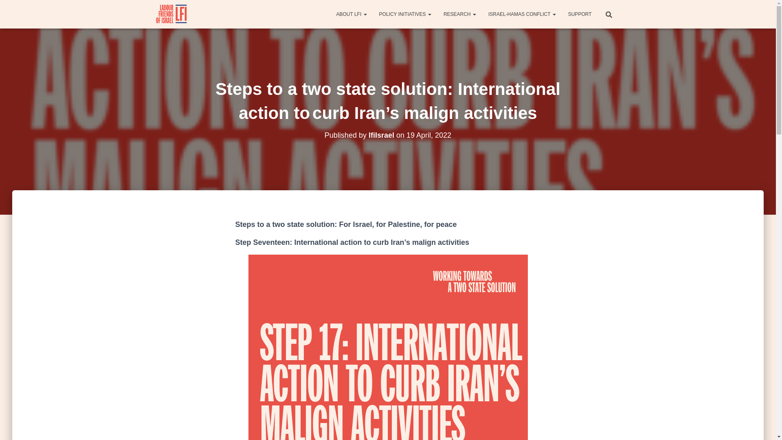 The width and height of the screenshot is (782, 440). I want to click on Policy Initiatives, so click(405, 14).